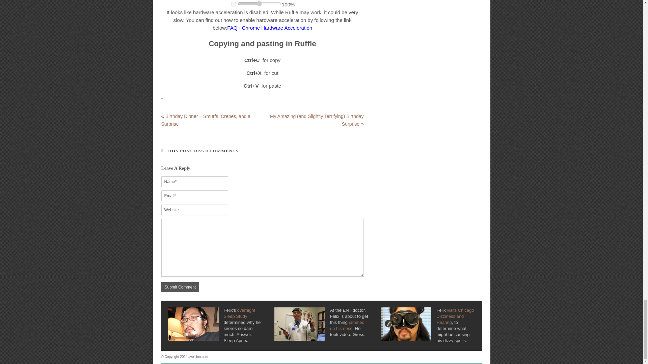 The image size is (648, 364). I want to click on avoision.com, so click(198, 357).